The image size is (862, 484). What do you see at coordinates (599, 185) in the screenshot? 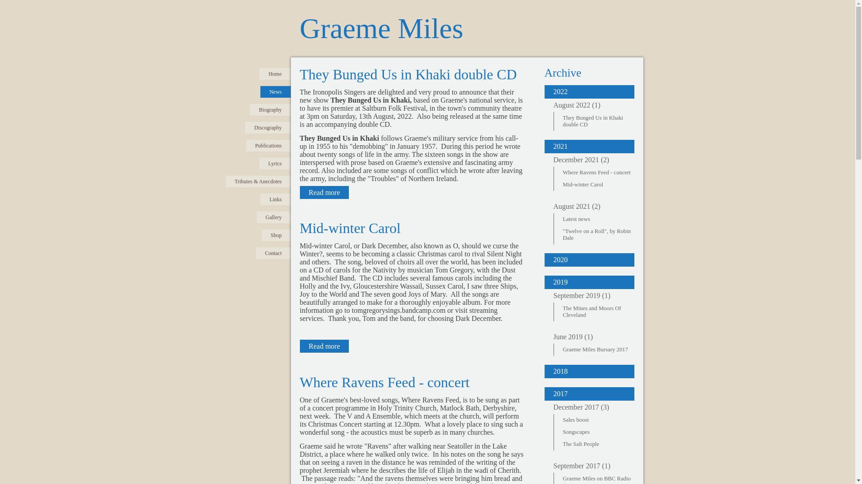
I see `Mid-winter Carol` at bounding box center [599, 185].